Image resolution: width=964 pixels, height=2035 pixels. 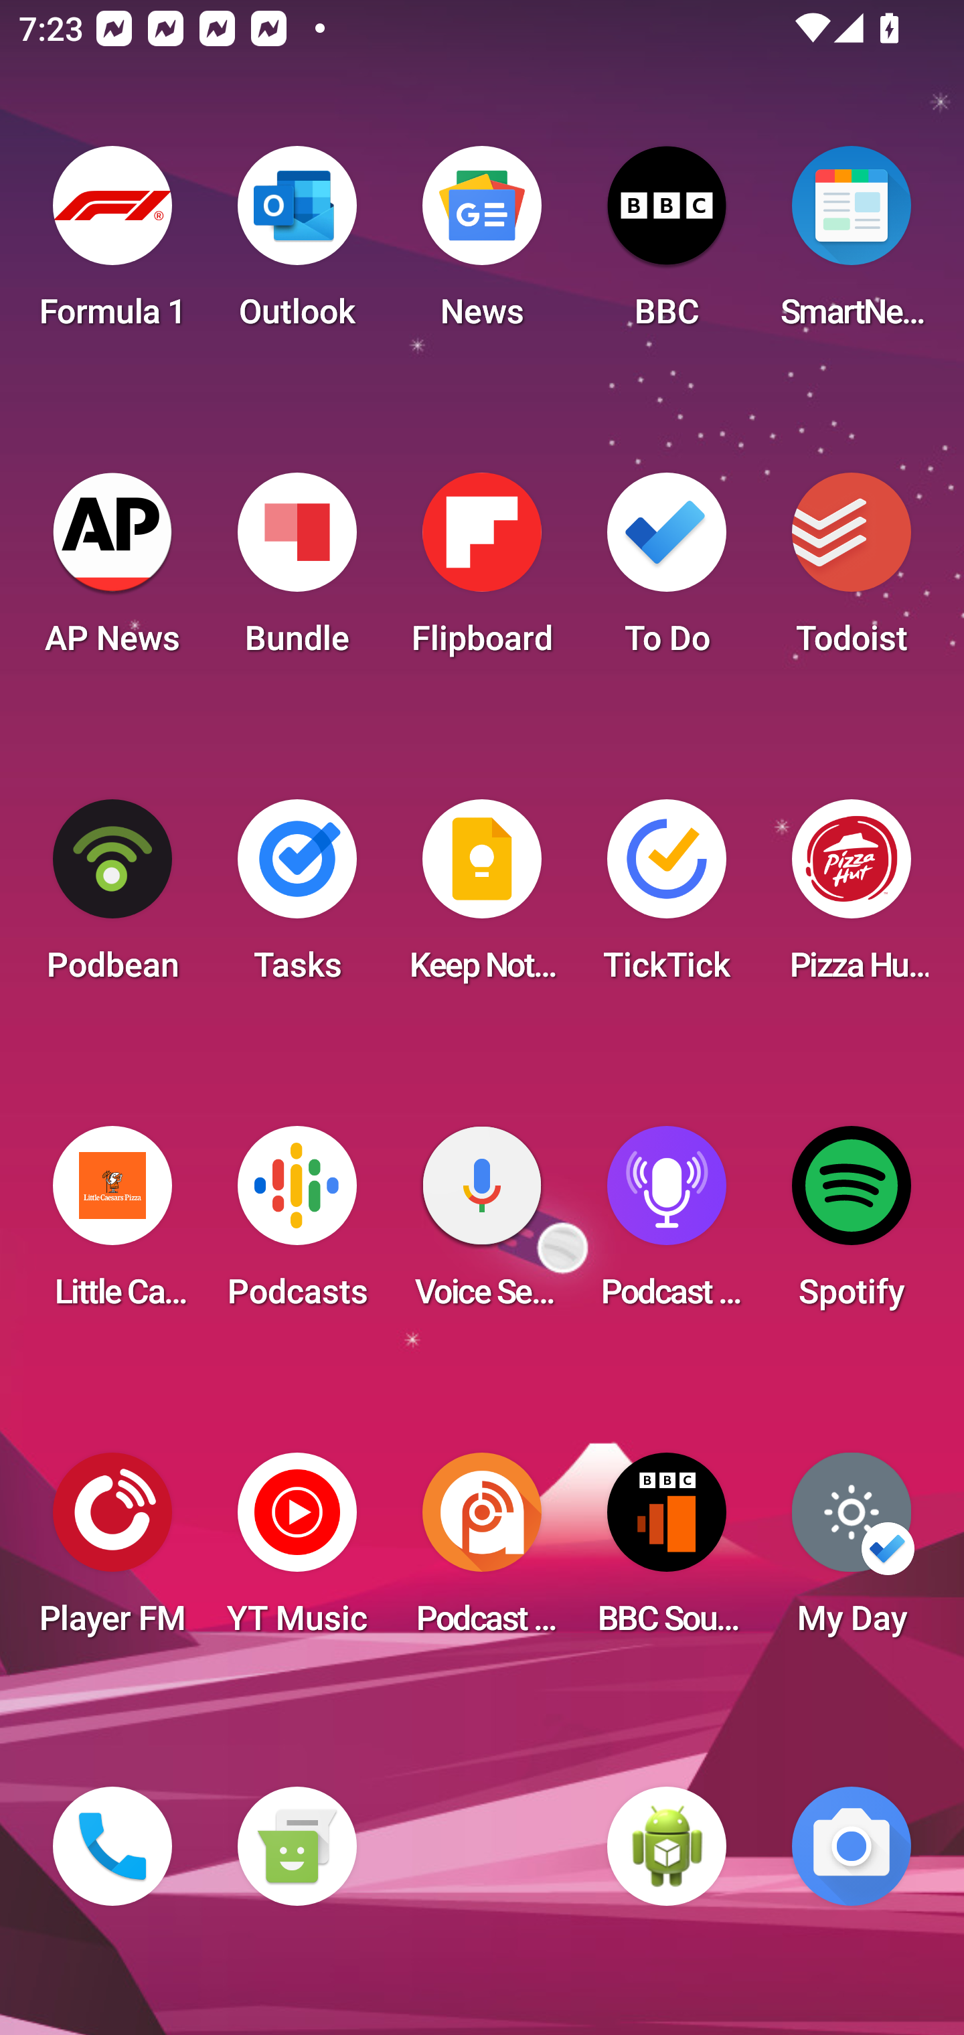 What do you see at coordinates (112, 1552) in the screenshot?
I see `Player FM` at bounding box center [112, 1552].